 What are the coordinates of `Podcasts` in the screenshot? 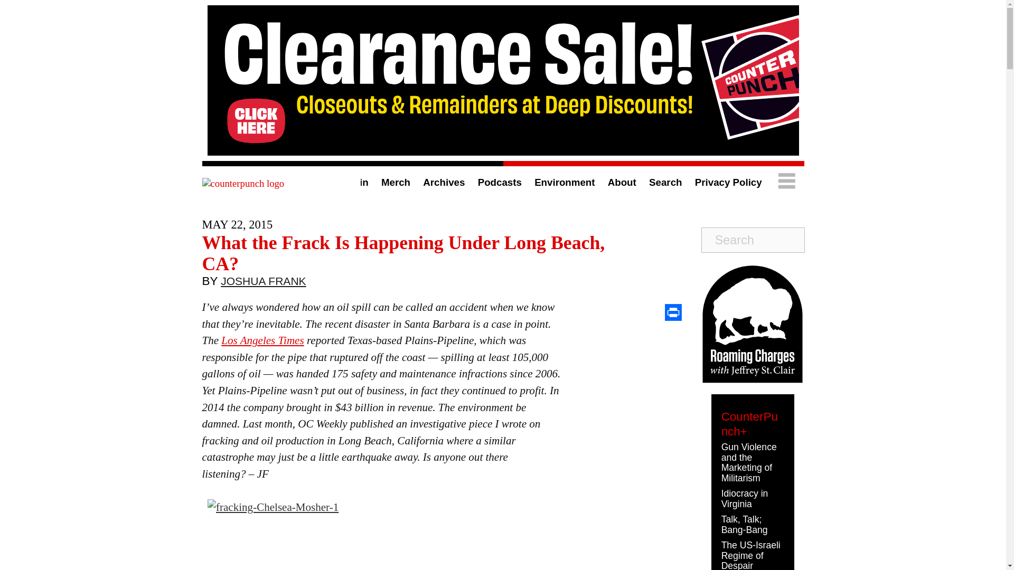 It's located at (500, 182).